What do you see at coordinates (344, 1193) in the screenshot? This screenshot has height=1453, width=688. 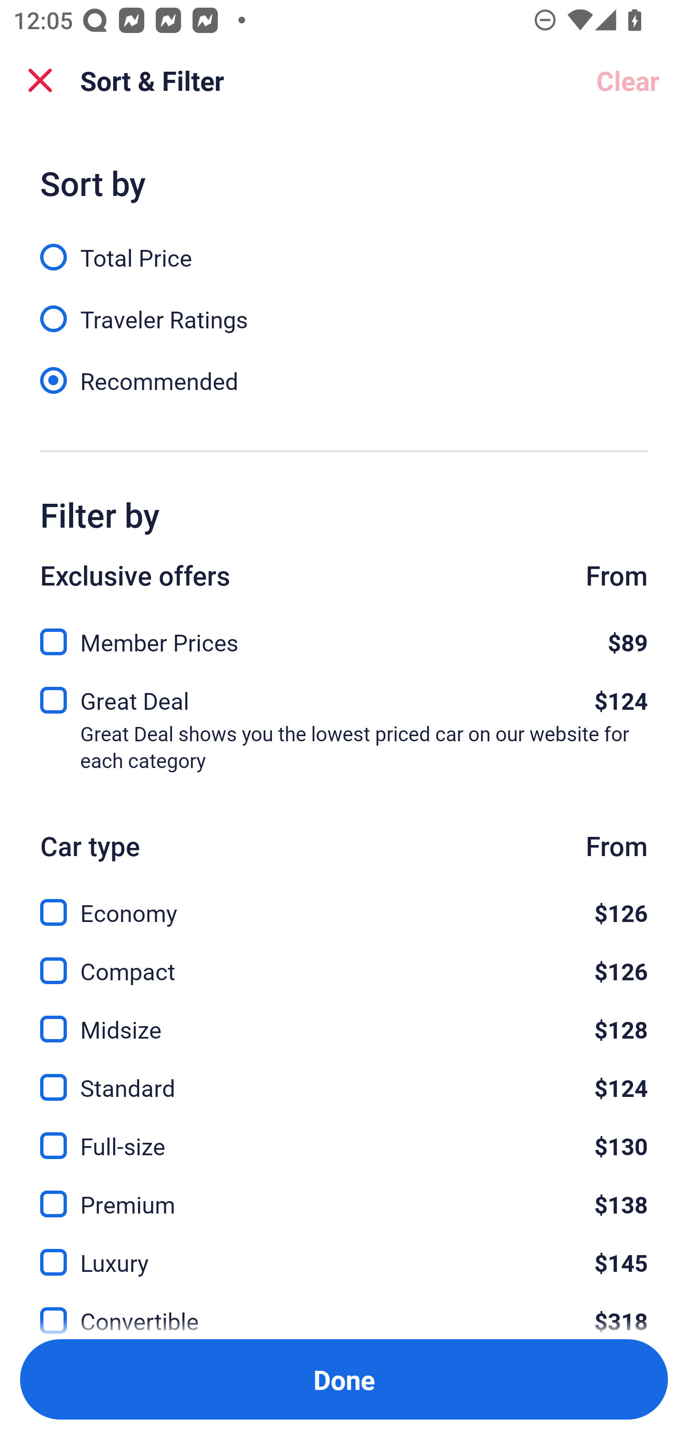 I see `Premium, $138 Premium $138` at bounding box center [344, 1193].